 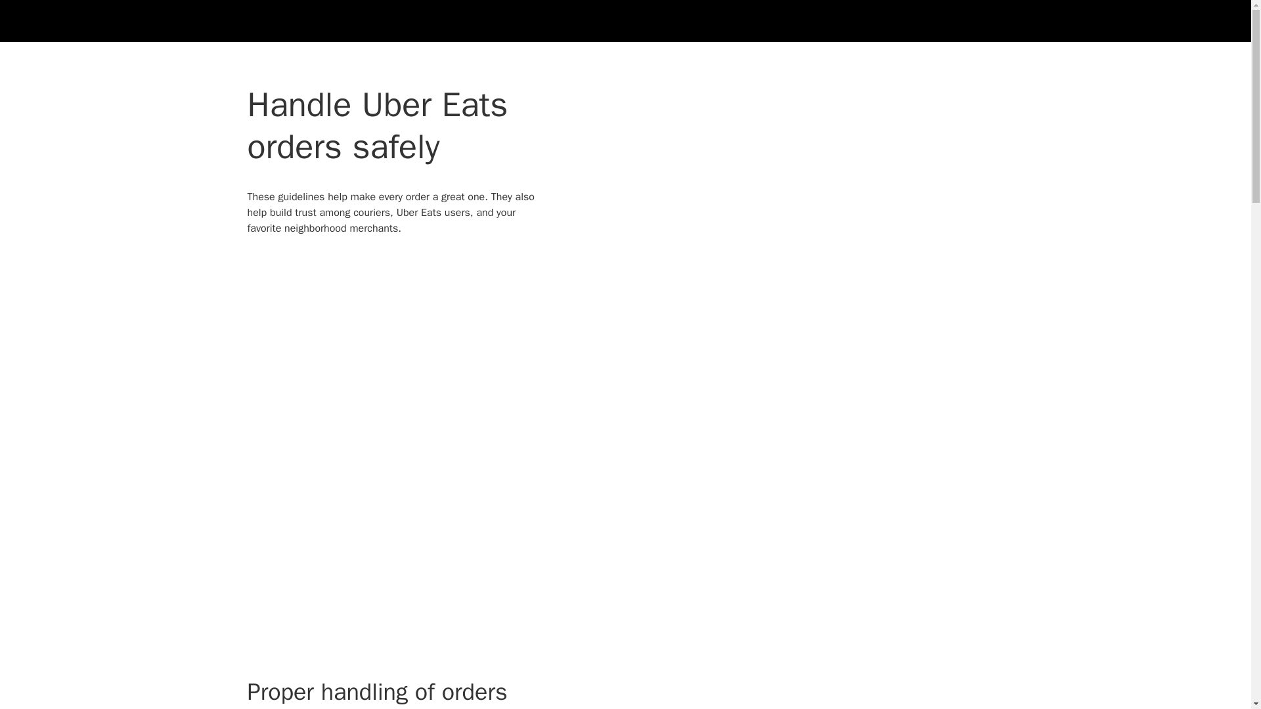 What do you see at coordinates (1043, 21) in the screenshot?
I see `,` at bounding box center [1043, 21].